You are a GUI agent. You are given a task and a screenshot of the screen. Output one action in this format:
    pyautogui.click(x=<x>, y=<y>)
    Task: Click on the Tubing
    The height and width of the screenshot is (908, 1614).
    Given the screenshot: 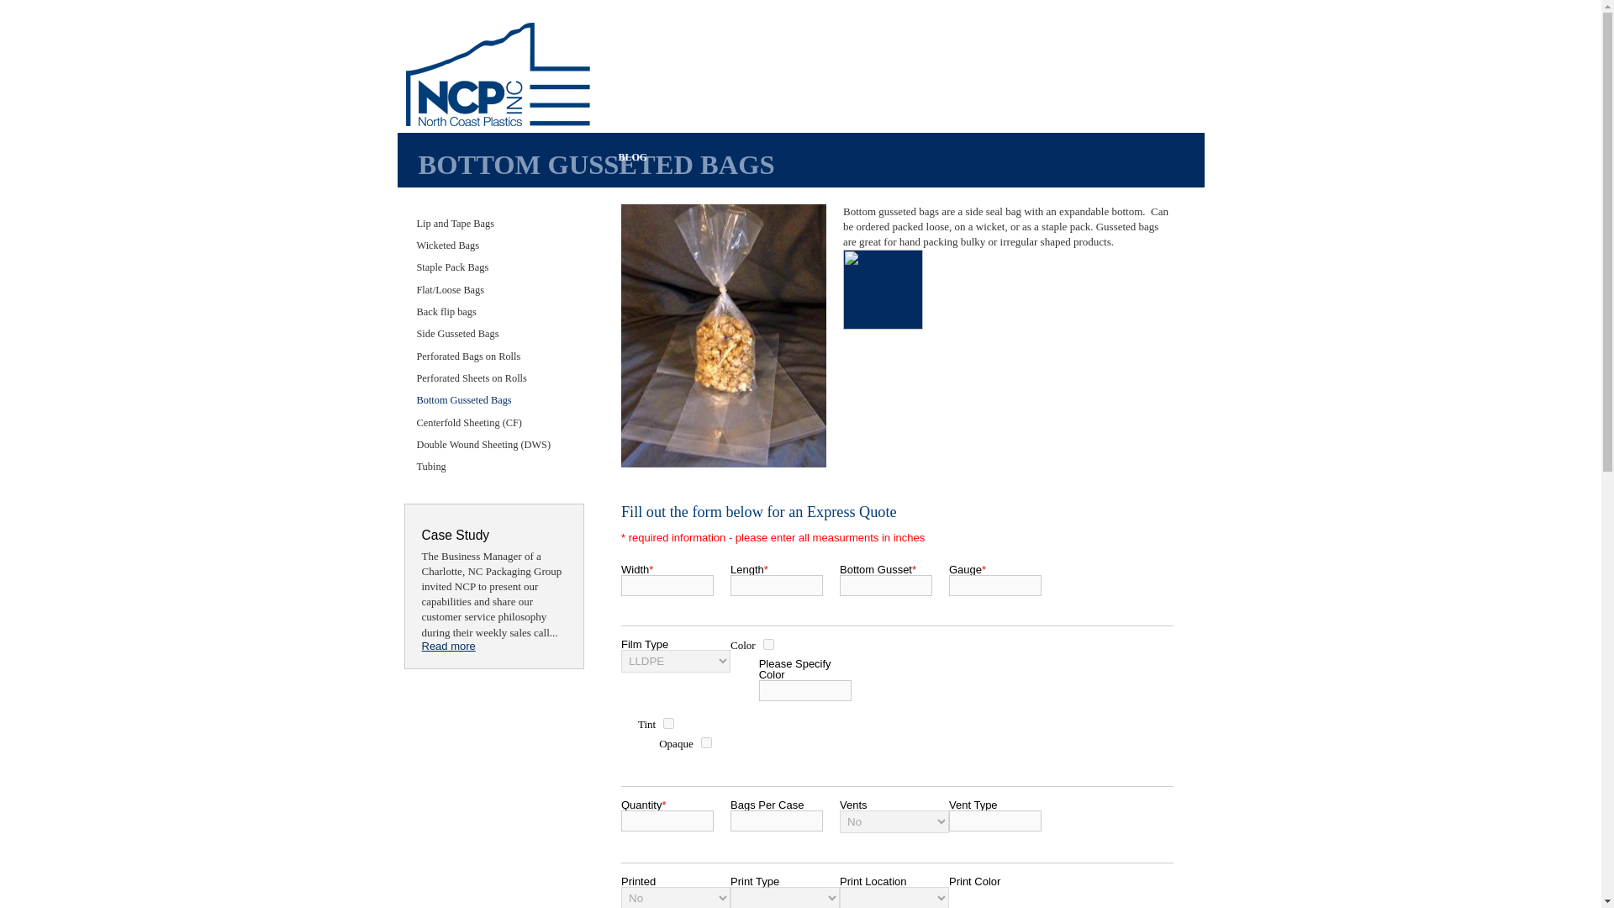 What is the action you would take?
    pyautogui.click(x=493, y=467)
    